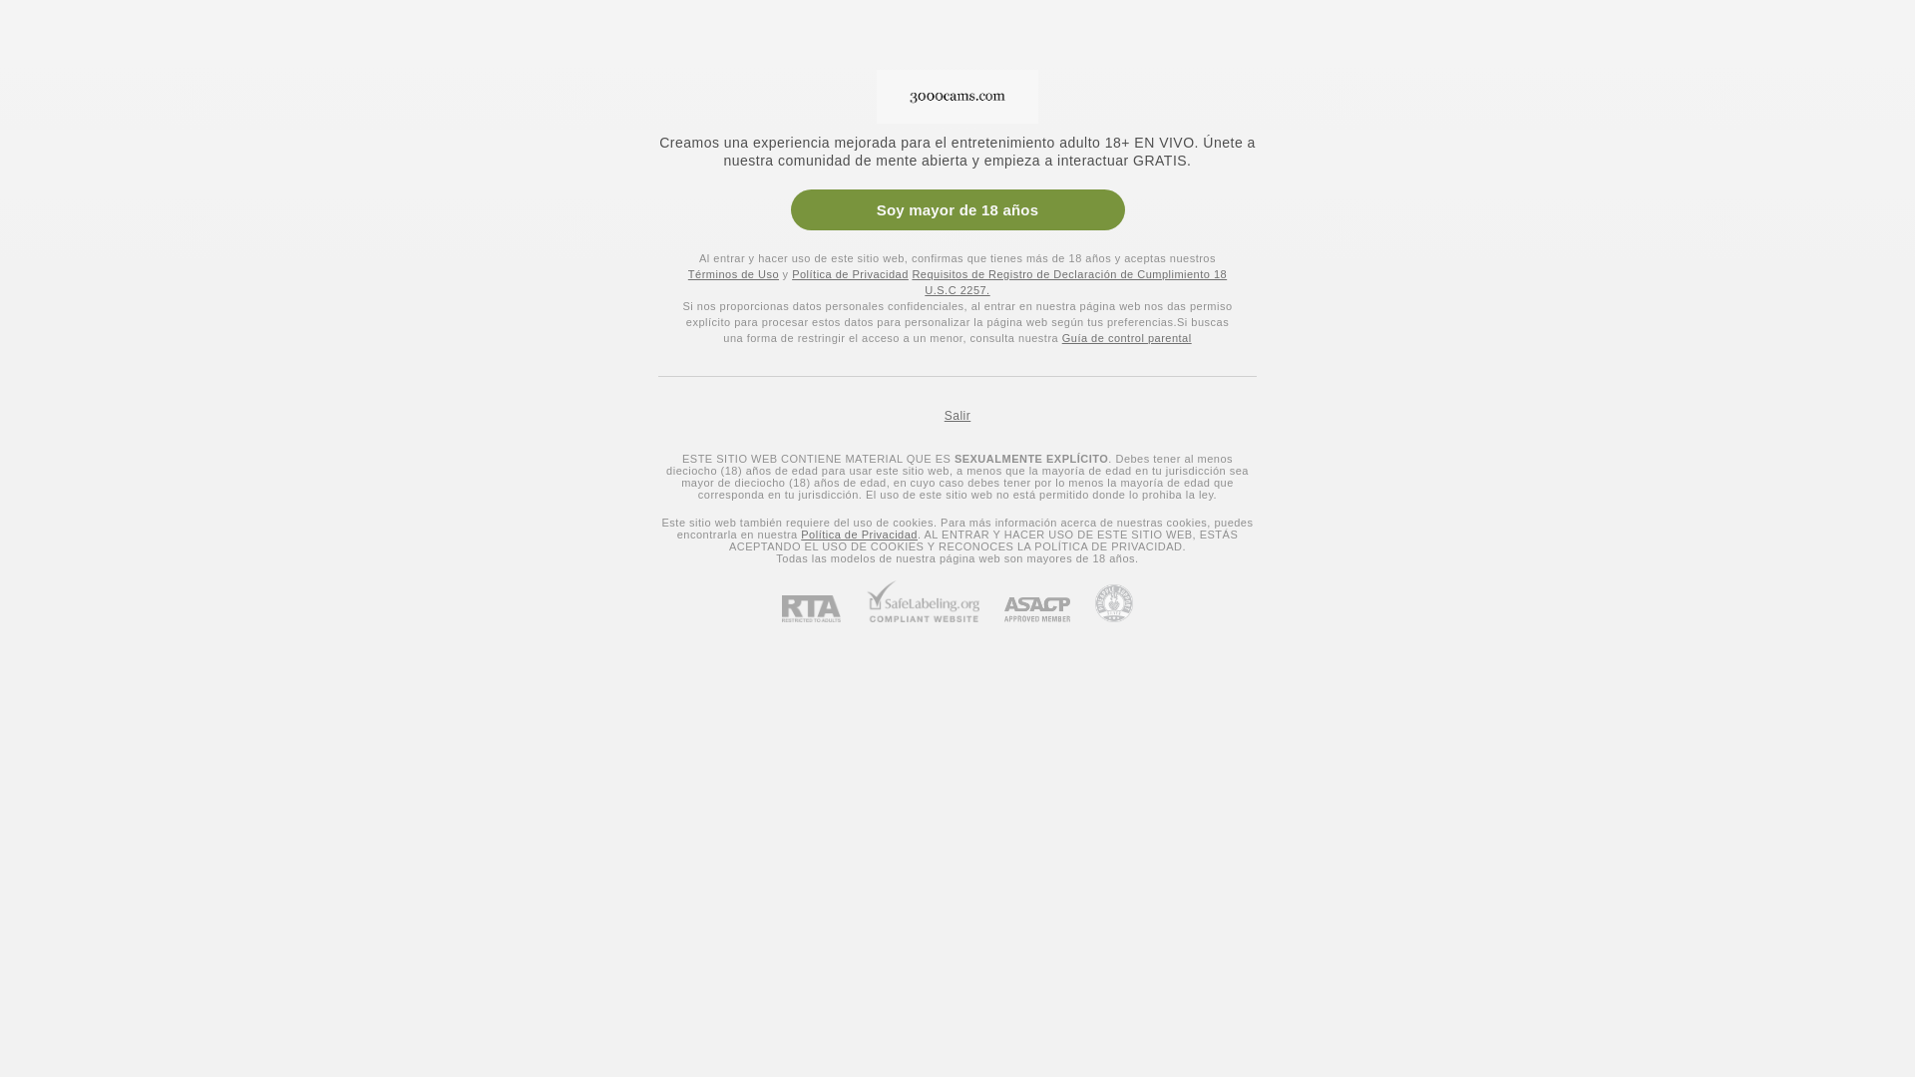 Image resolution: width=1915 pixels, height=1077 pixels. What do you see at coordinates (34, 959) in the screenshot?
I see `India` at bounding box center [34, 959].